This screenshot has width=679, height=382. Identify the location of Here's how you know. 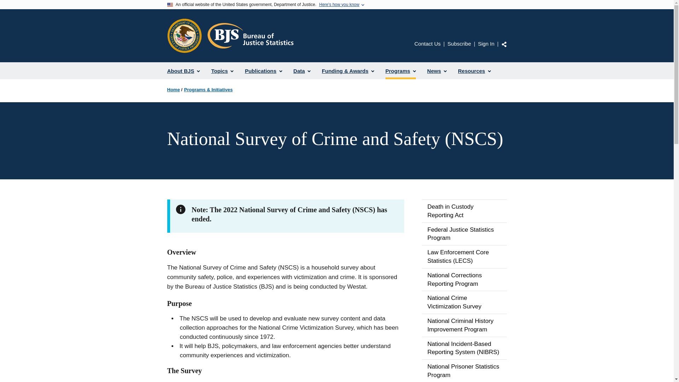
(339, 5).